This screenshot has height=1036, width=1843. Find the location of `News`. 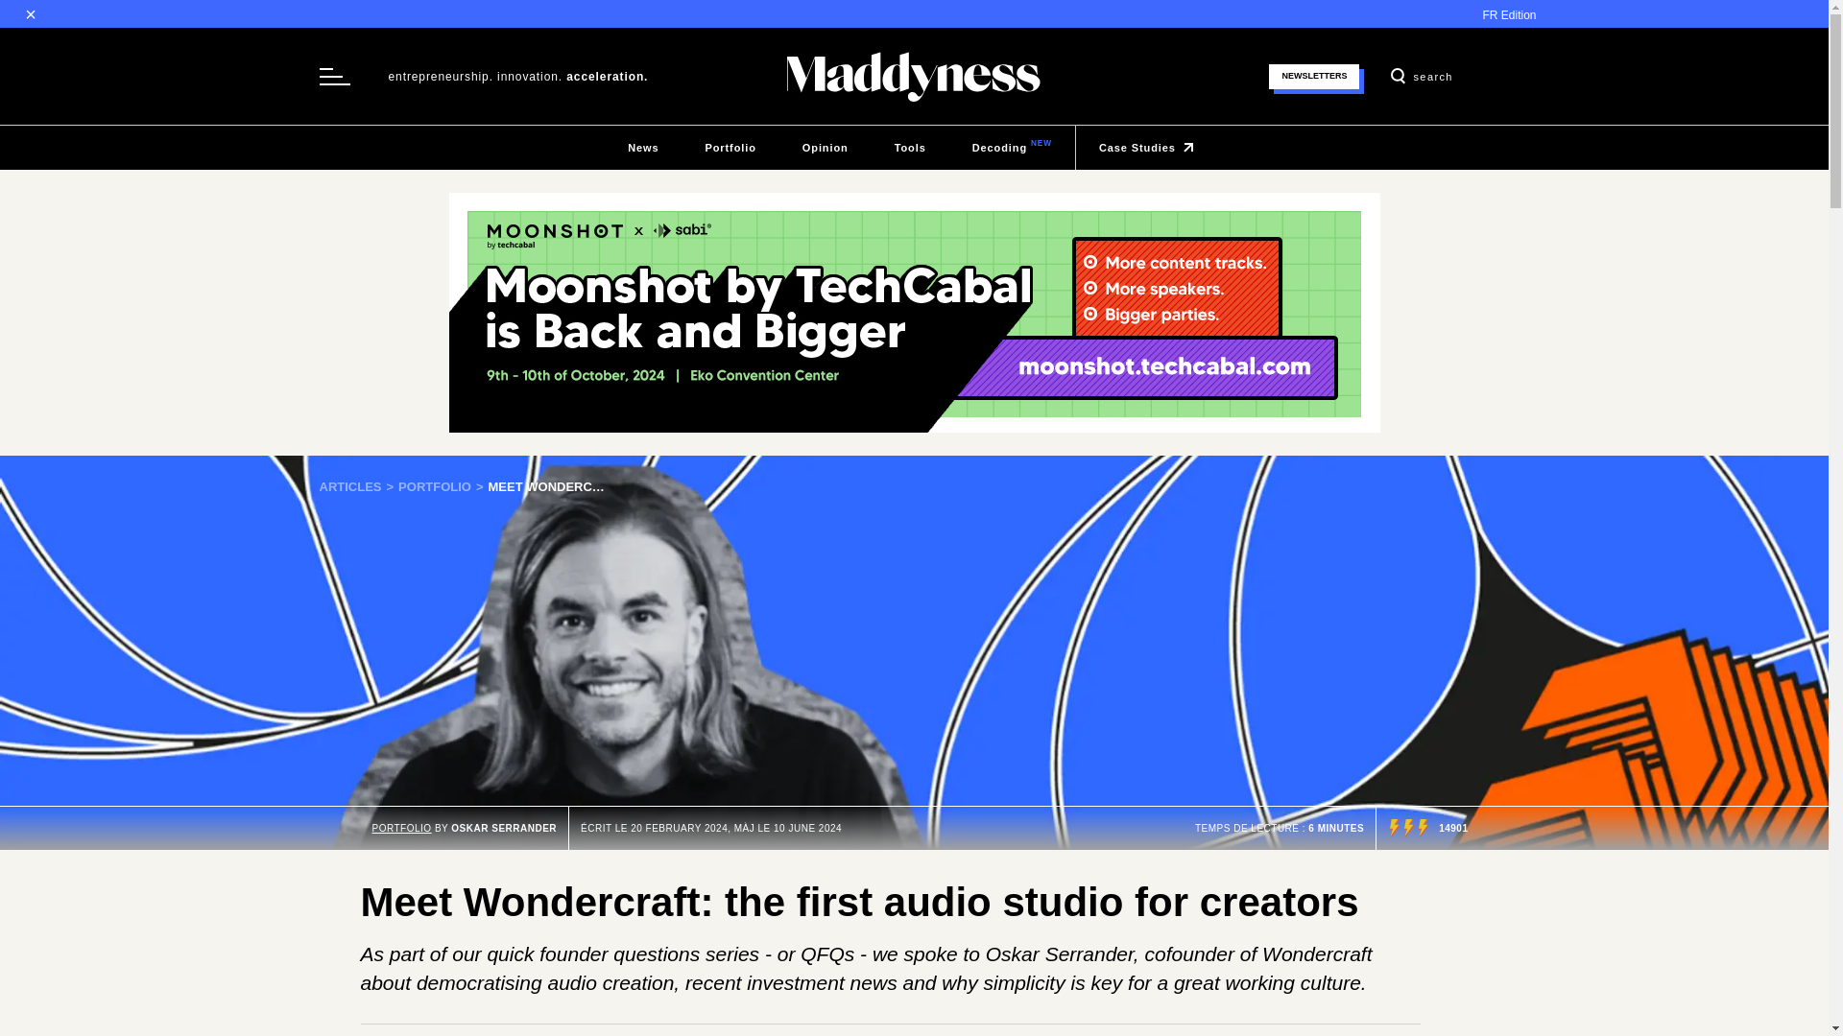

News is located at coordinates (1150, 148).